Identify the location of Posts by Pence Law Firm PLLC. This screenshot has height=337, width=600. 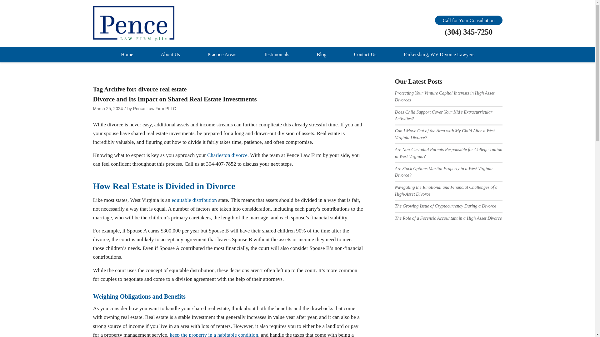
(155, 109).